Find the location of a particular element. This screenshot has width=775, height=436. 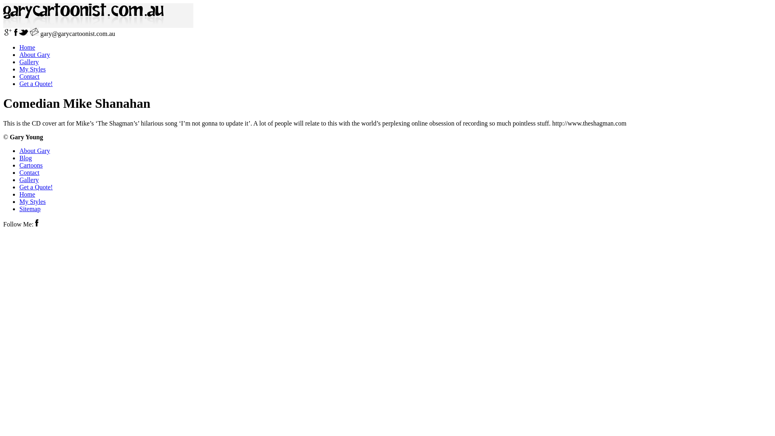

Get a Quote! is located at coordinates (36, 187).